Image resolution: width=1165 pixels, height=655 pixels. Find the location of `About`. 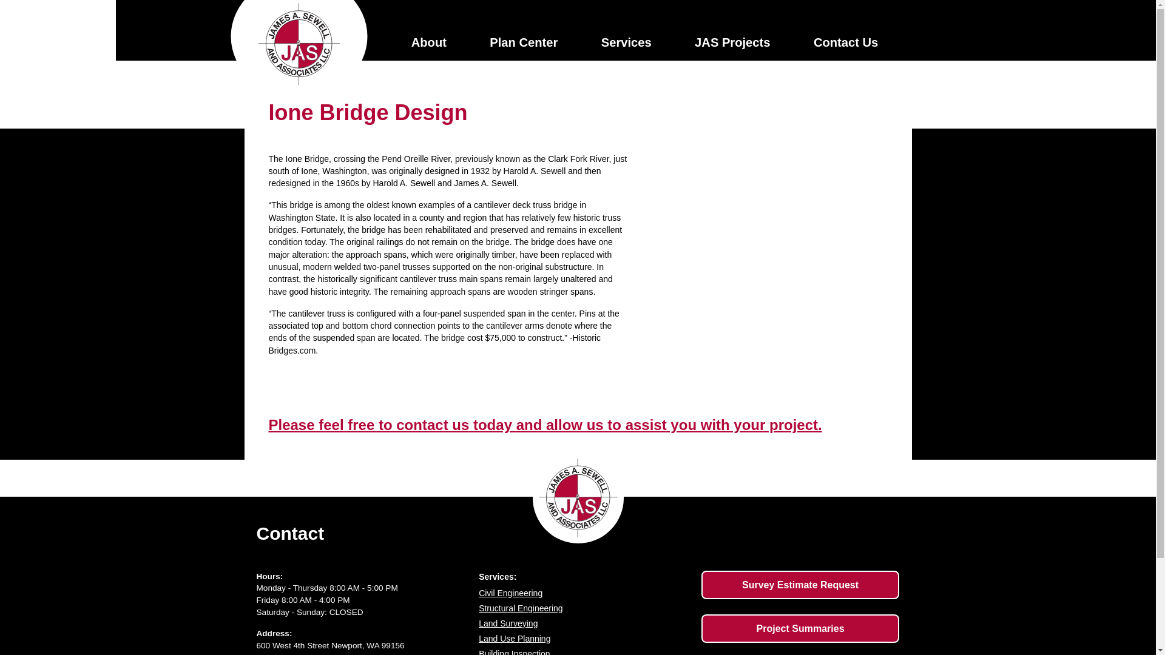

About is located at coordinates (428, 42).